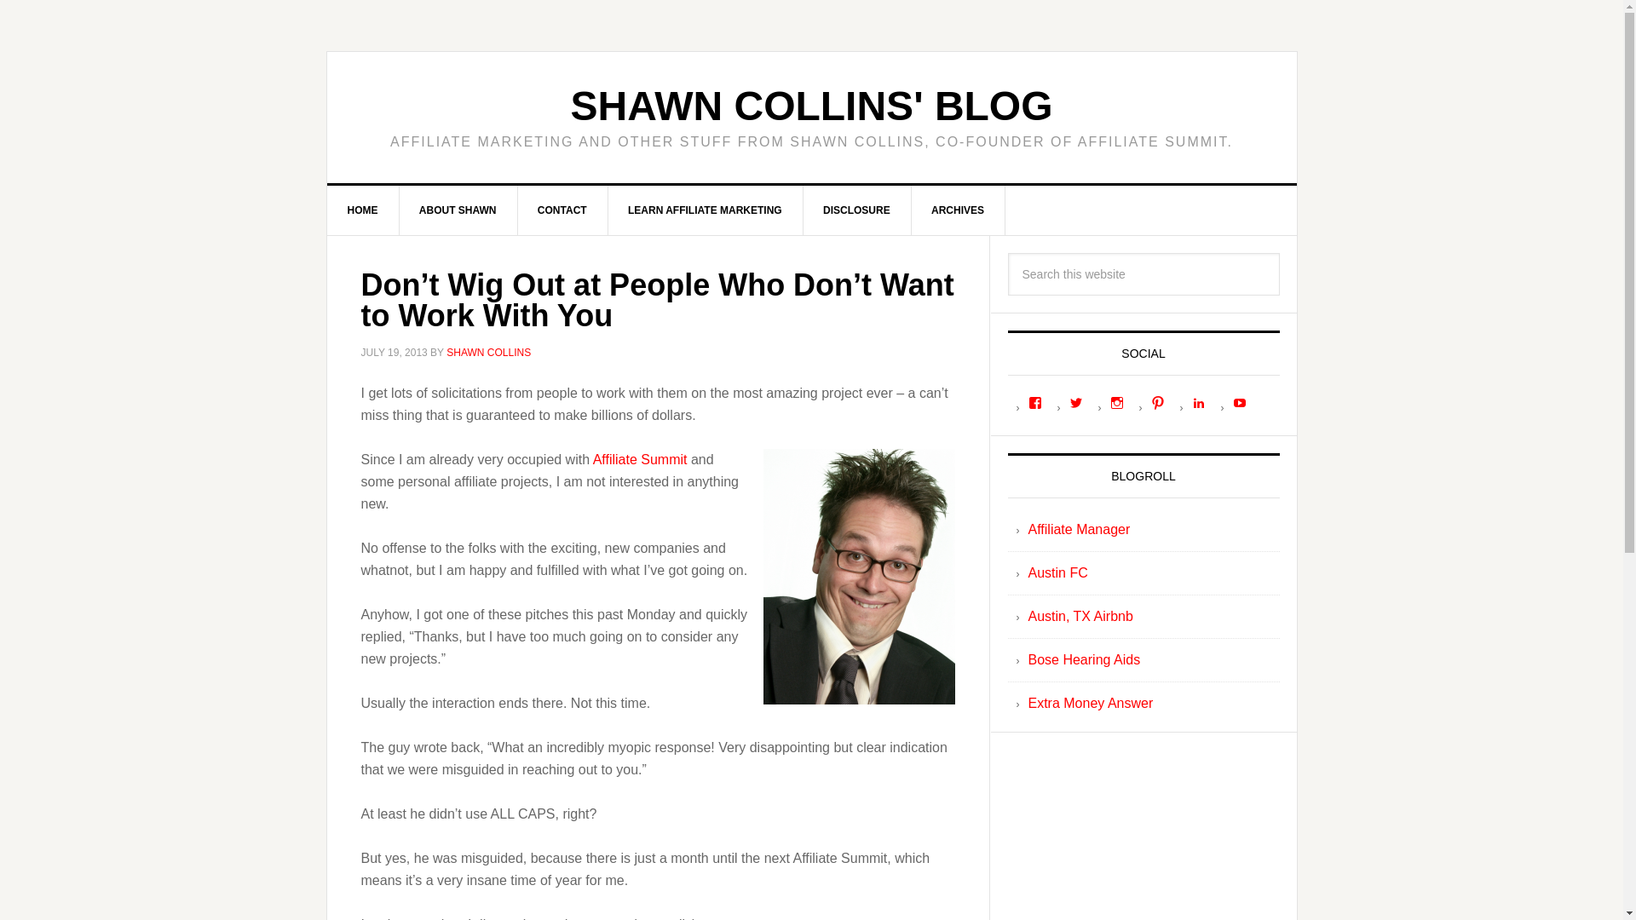 The height and width of the screenshot is (920, 1636). I want to click on Austin, TX Airbnb, so click(1079, 616).